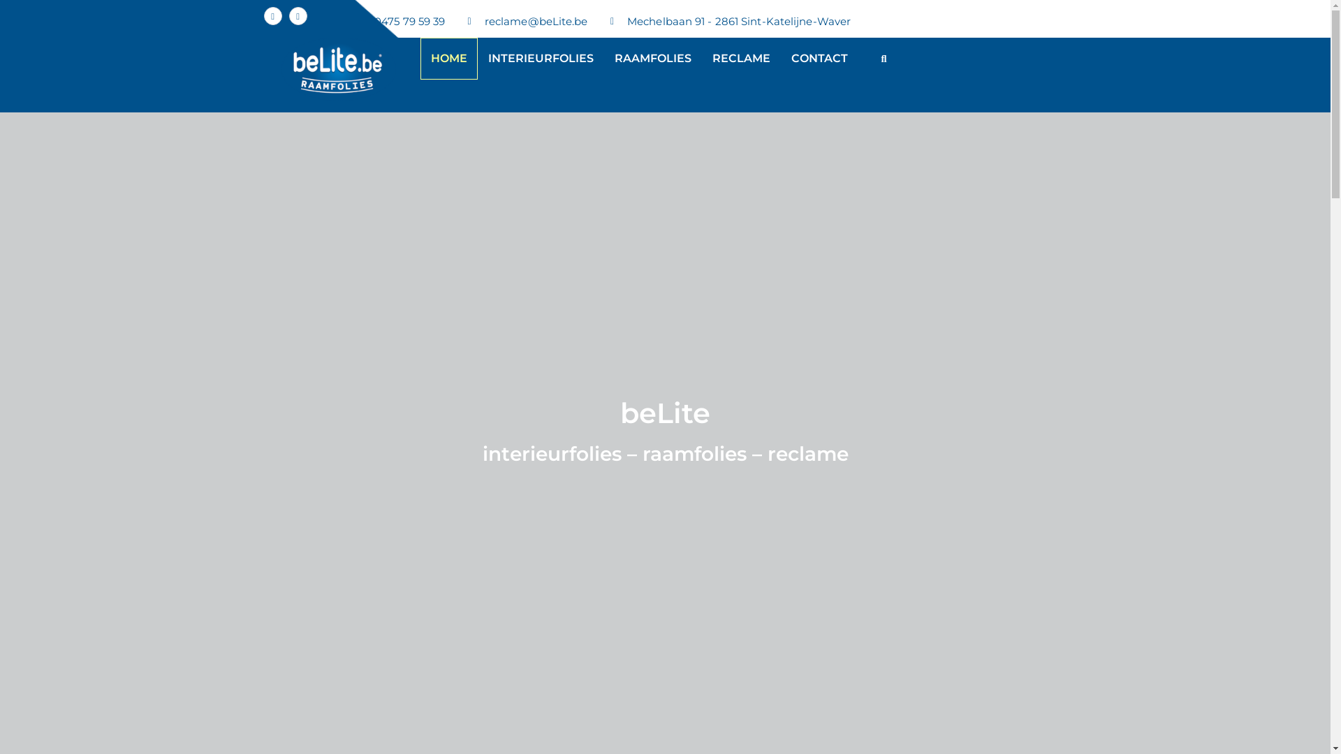 The height and width of the screenshot is (754, 1341). What do you see at coordinates (740, 59) in the screenshot?
I see `RECLAME` at bounding box center [740, 59].